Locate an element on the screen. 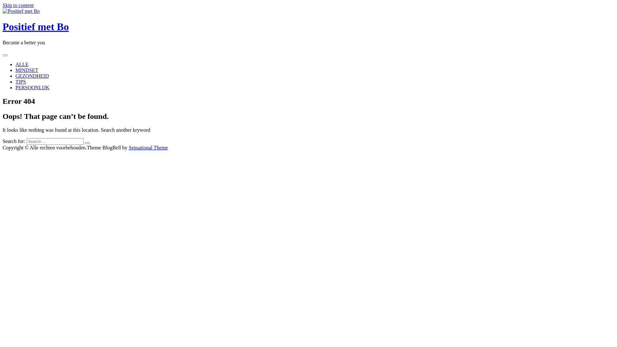 Image resolution: width=617 pixels, height=347 pixels. Search is located at coordinates (87, 143).